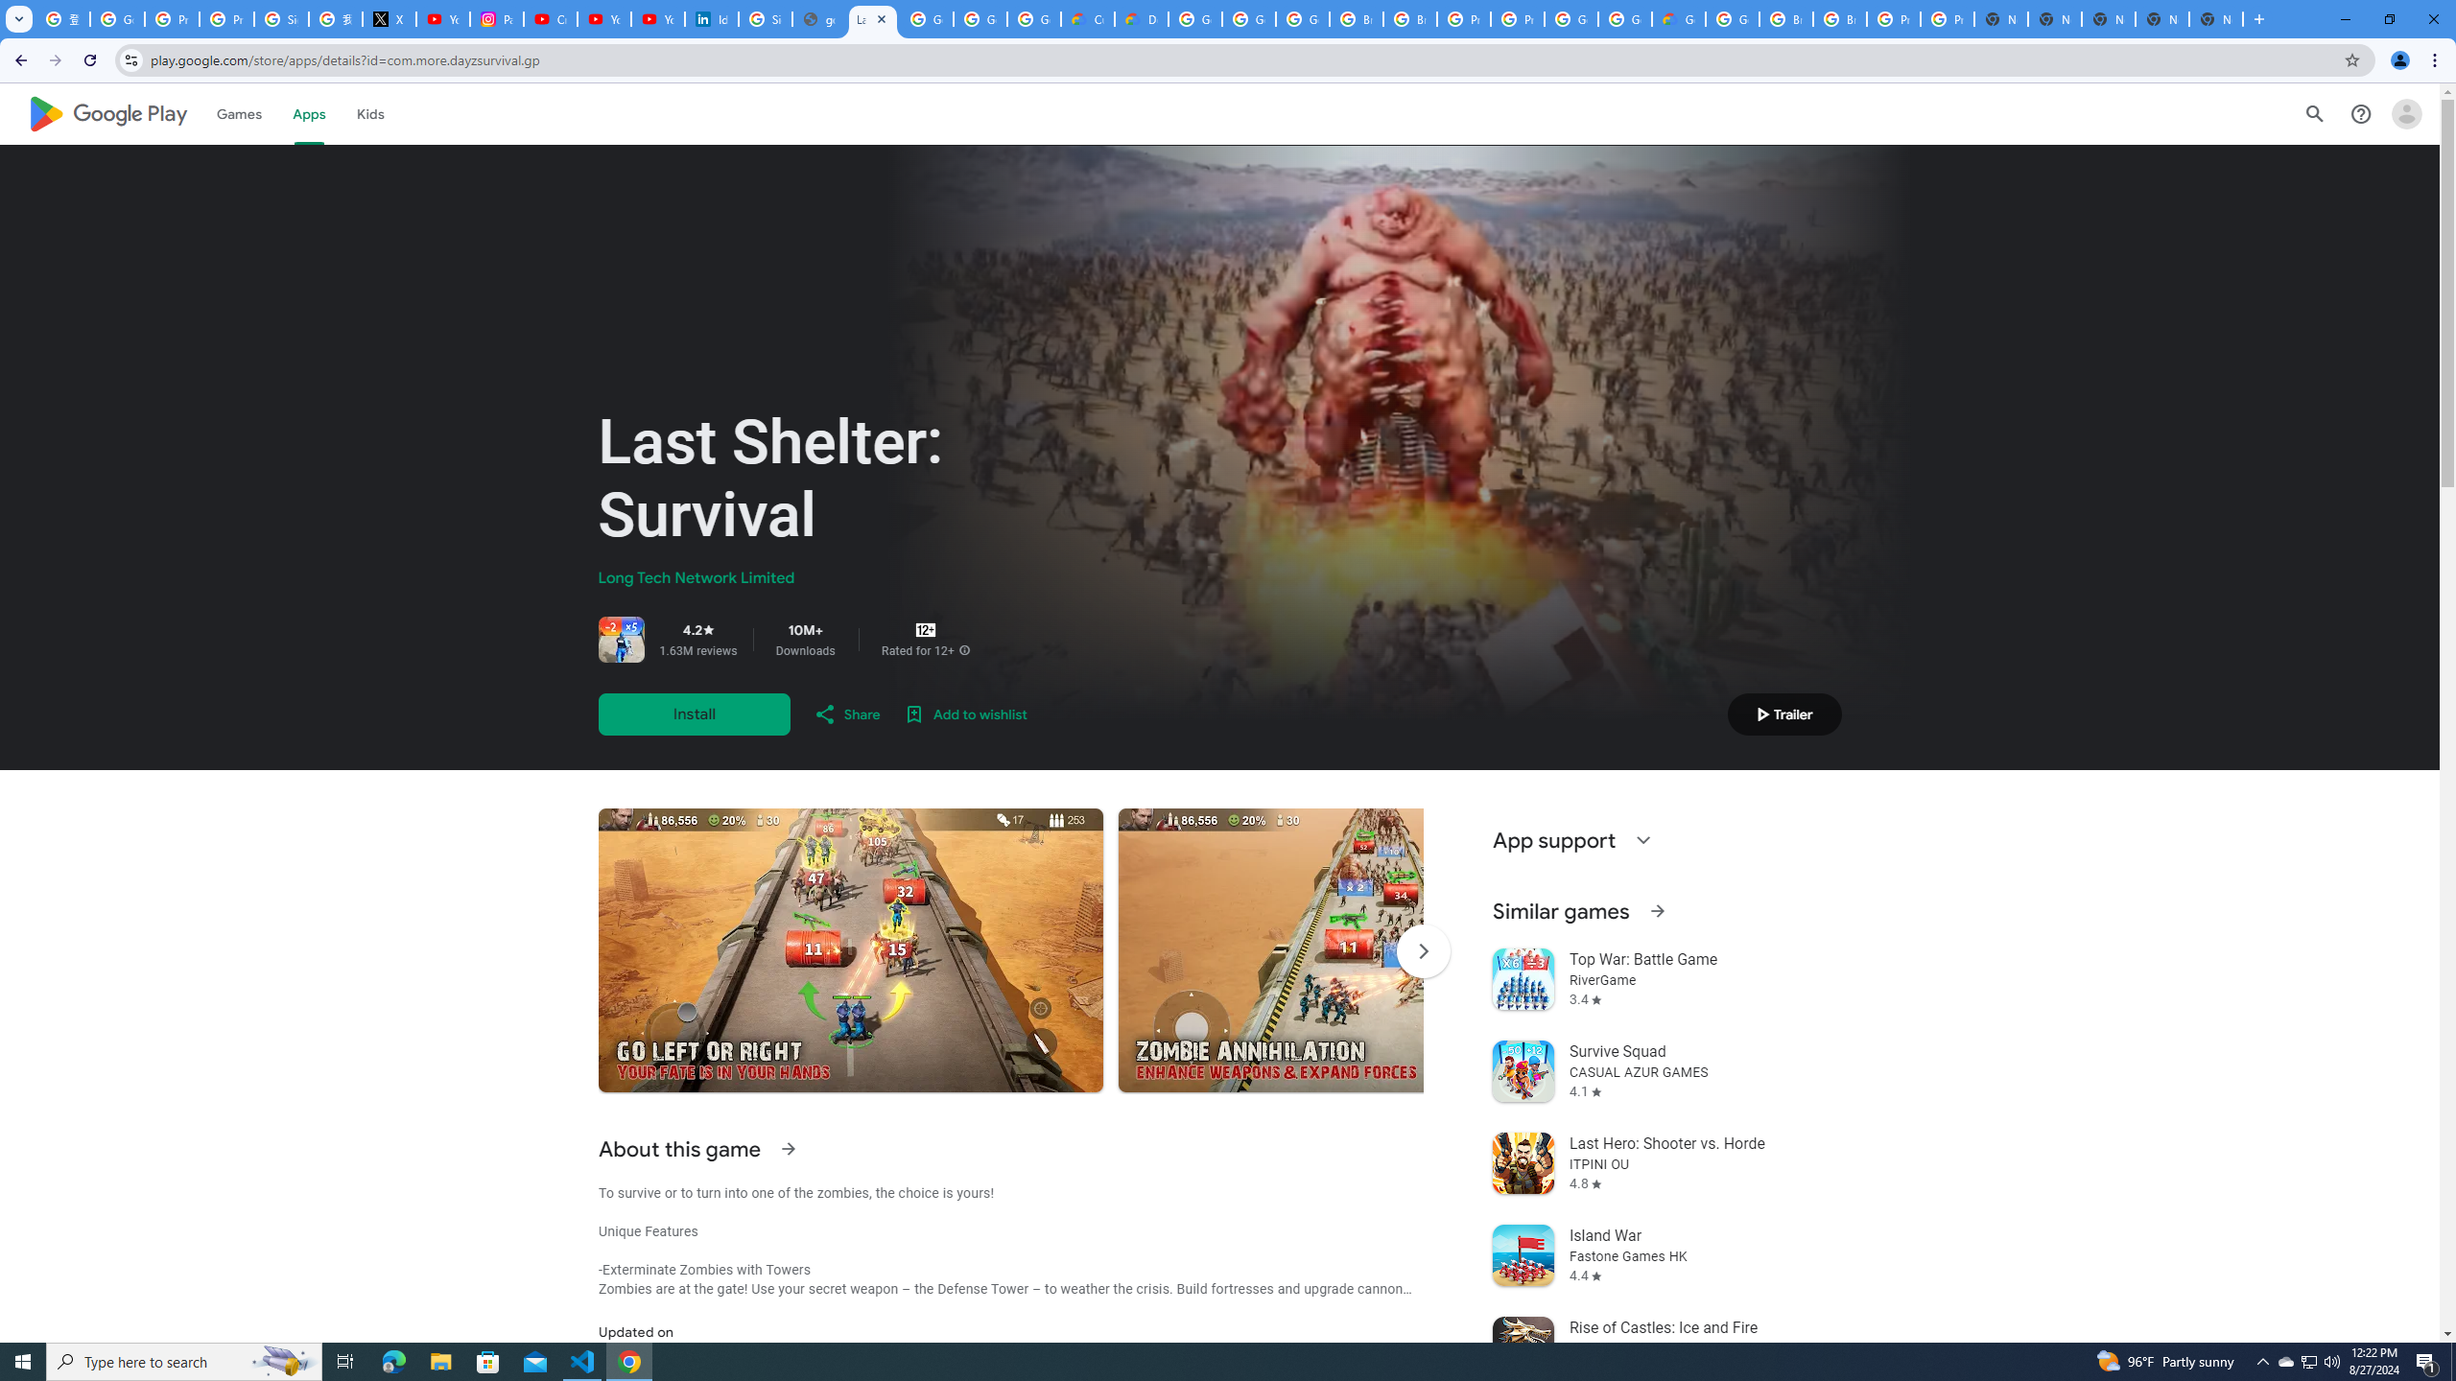 The image size is (2456, 1381). Describe the element at coordinates (307, 113) in the screenshot. I see `Apps` at that location.